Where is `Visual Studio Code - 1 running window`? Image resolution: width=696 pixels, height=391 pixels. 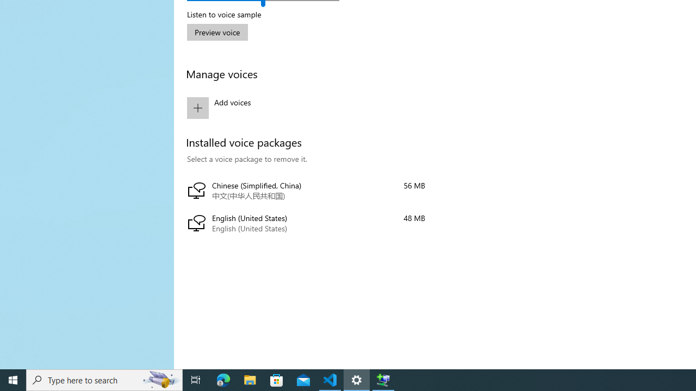
Visual Studio Code - 1 running window is located at coordinates (330, 380).